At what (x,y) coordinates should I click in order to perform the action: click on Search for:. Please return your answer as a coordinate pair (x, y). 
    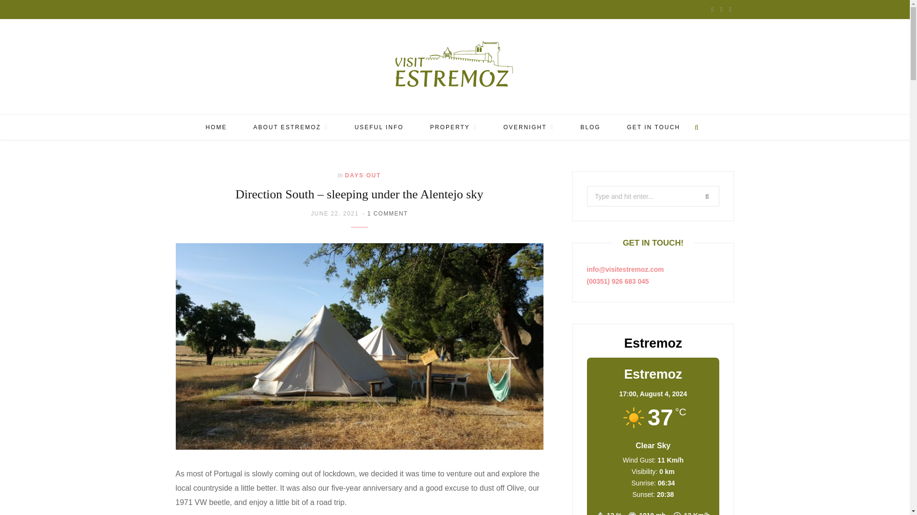
    Looking at the image, I should click on (652, 196).